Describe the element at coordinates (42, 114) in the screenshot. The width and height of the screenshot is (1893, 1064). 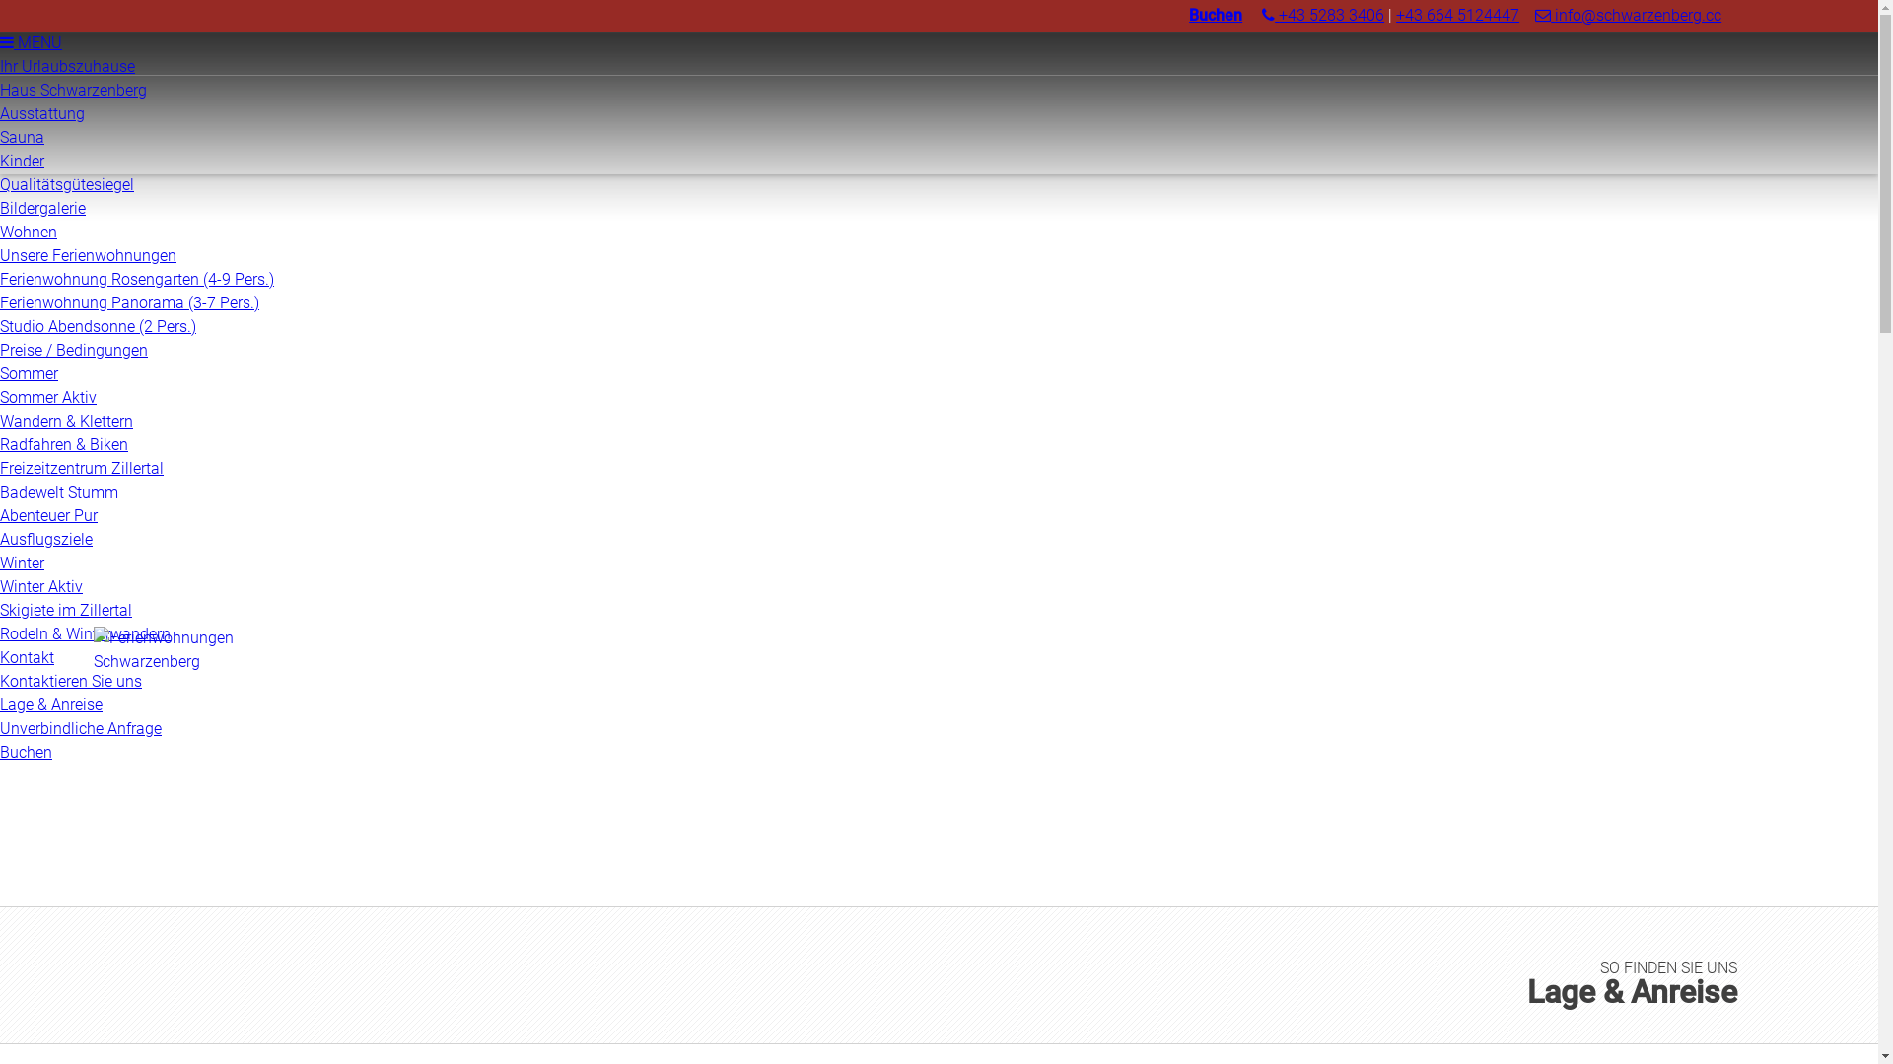
I see `Ausstattung` at that location.